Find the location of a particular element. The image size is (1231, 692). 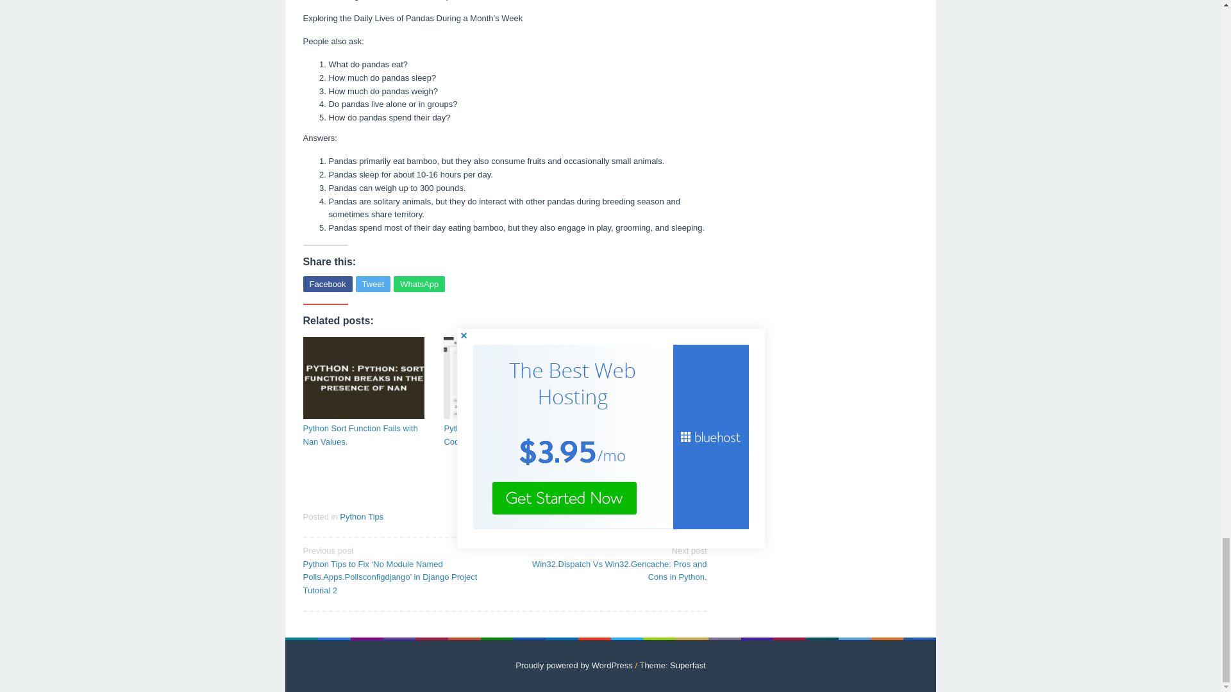

Permalink to: Python Sort Function Fails with Nan Values. is located at coordinates (364, 435).